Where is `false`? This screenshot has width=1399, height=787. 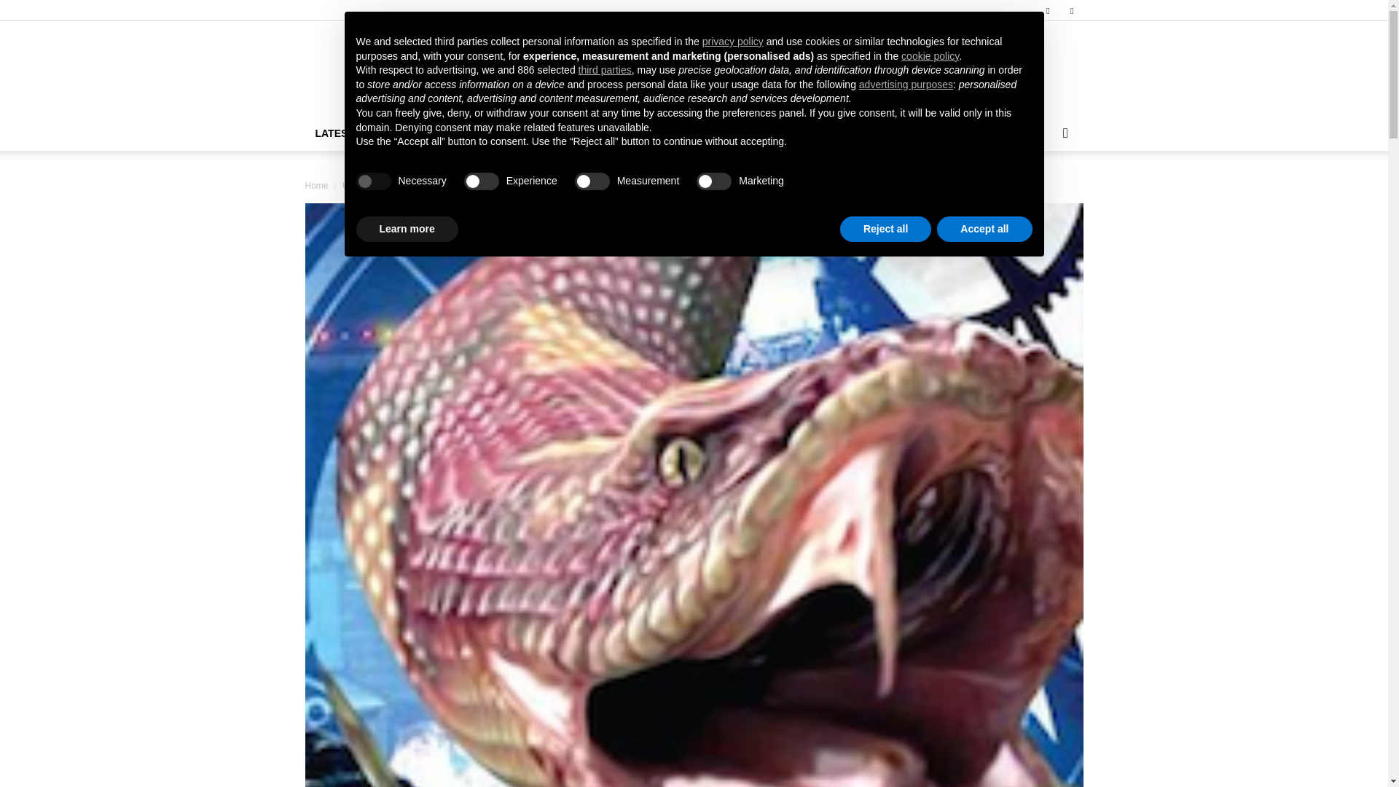 false is located at coordinates (482, 181).